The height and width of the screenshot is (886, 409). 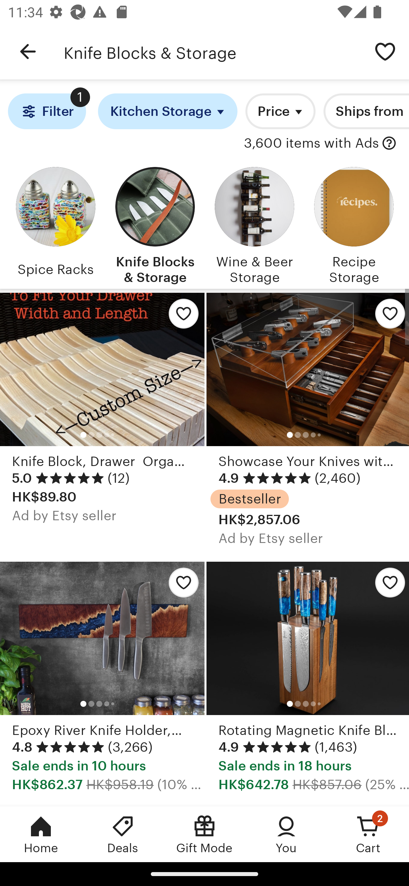 I want to click on Filter, so click(x=47, y=111).